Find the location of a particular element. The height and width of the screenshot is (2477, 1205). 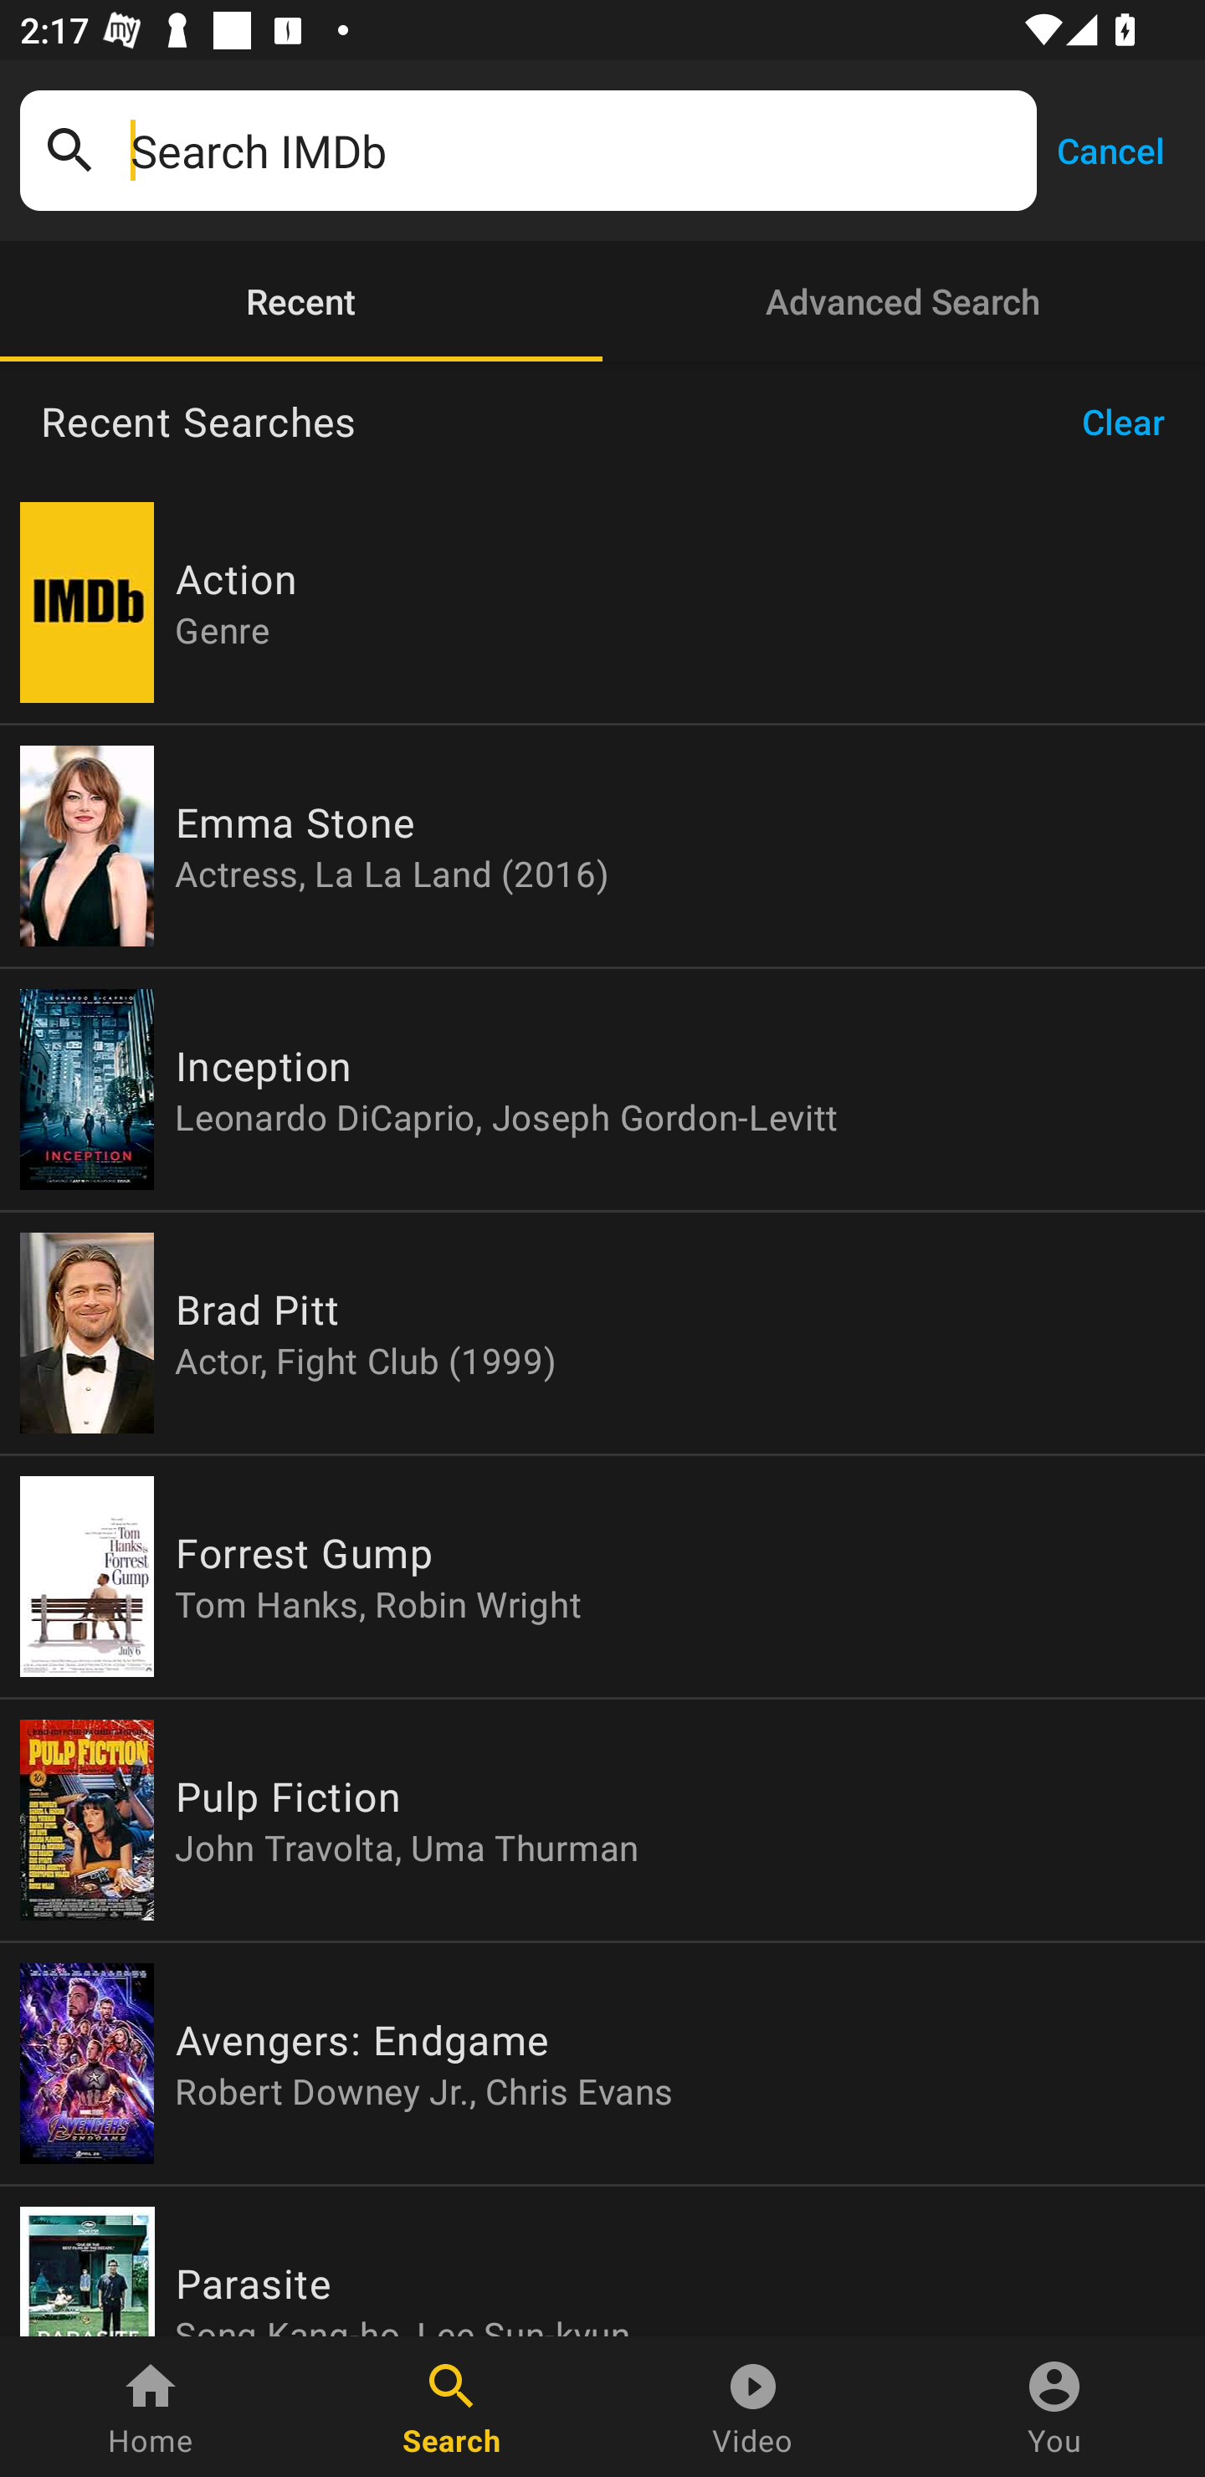

Parasite Song Kang-ho, Lee Sun-kyun is located at coordinates (602, 2261).